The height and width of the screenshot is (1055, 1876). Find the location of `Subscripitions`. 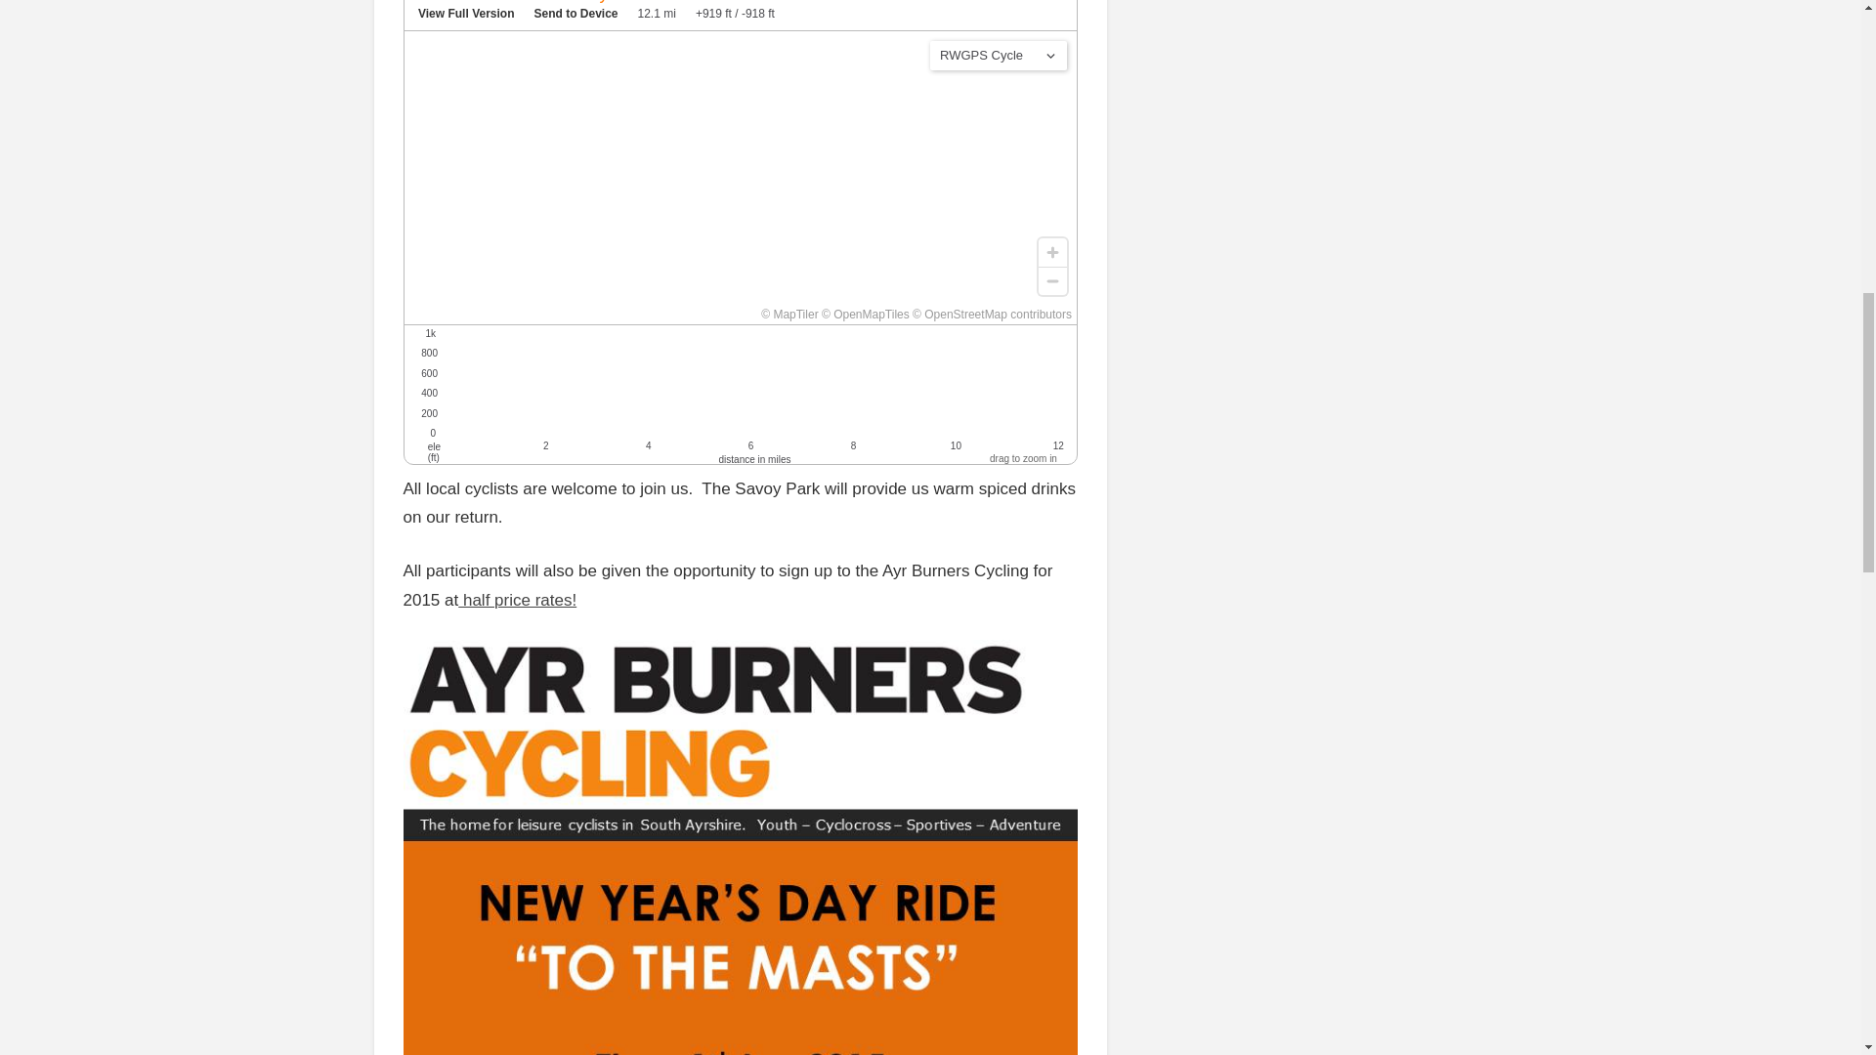

Subscripitions is located at coordinates (516, 600).